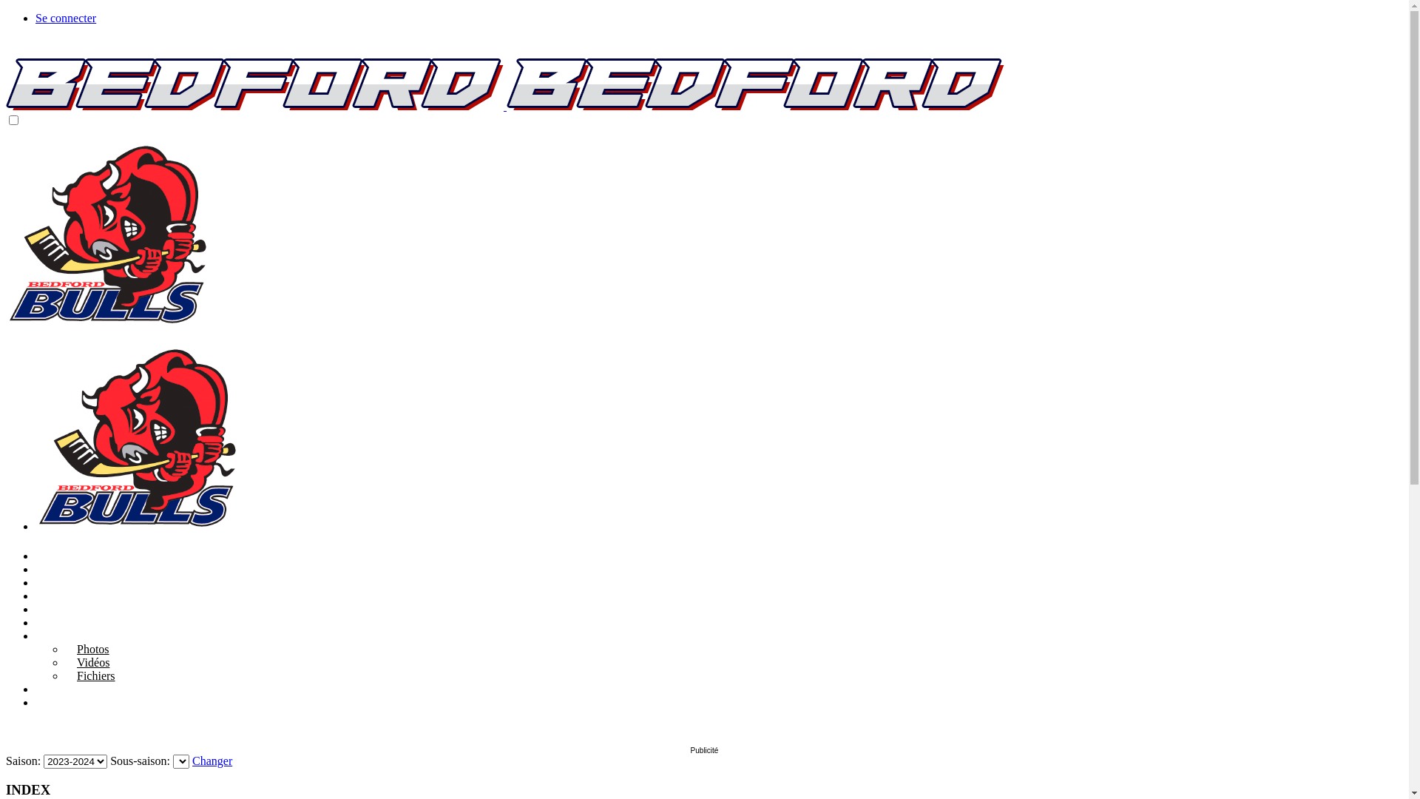  I want to click on Contact, so click(54, 690).